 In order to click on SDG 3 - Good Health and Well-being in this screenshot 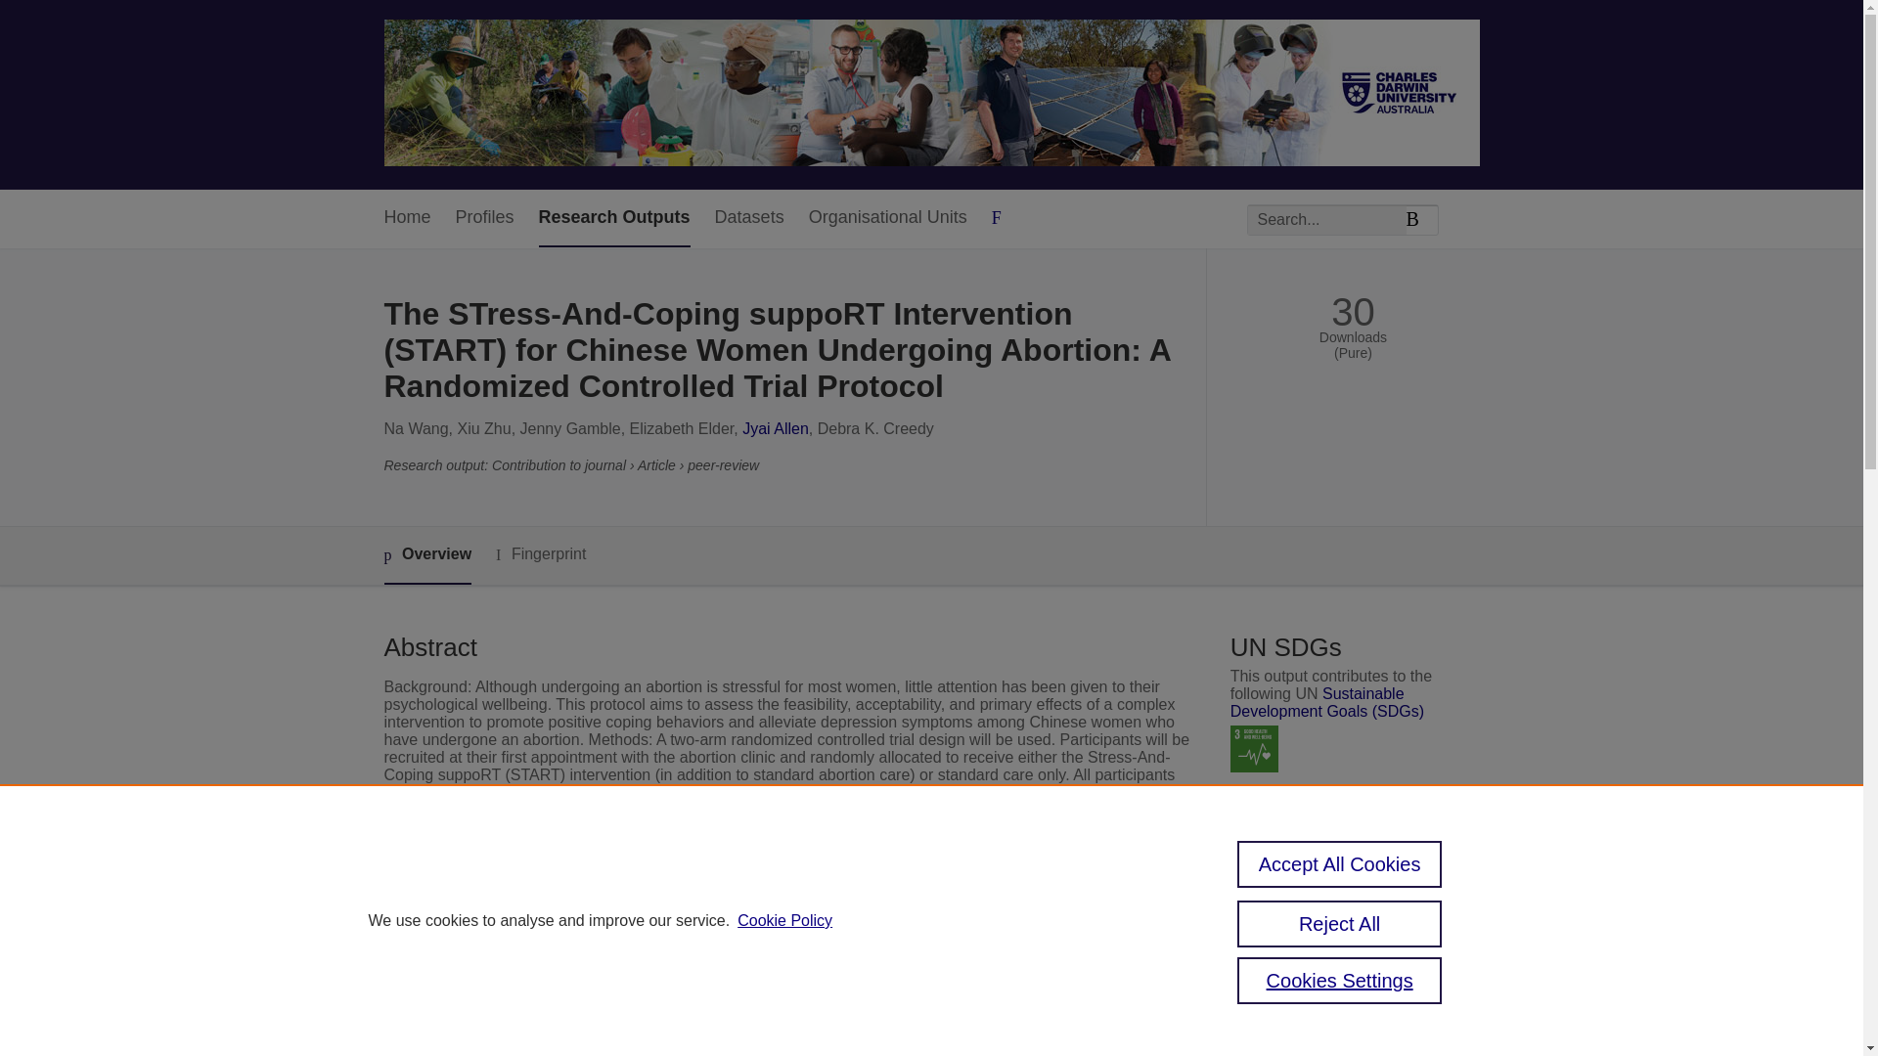, I will do `click(1254, 749)`.